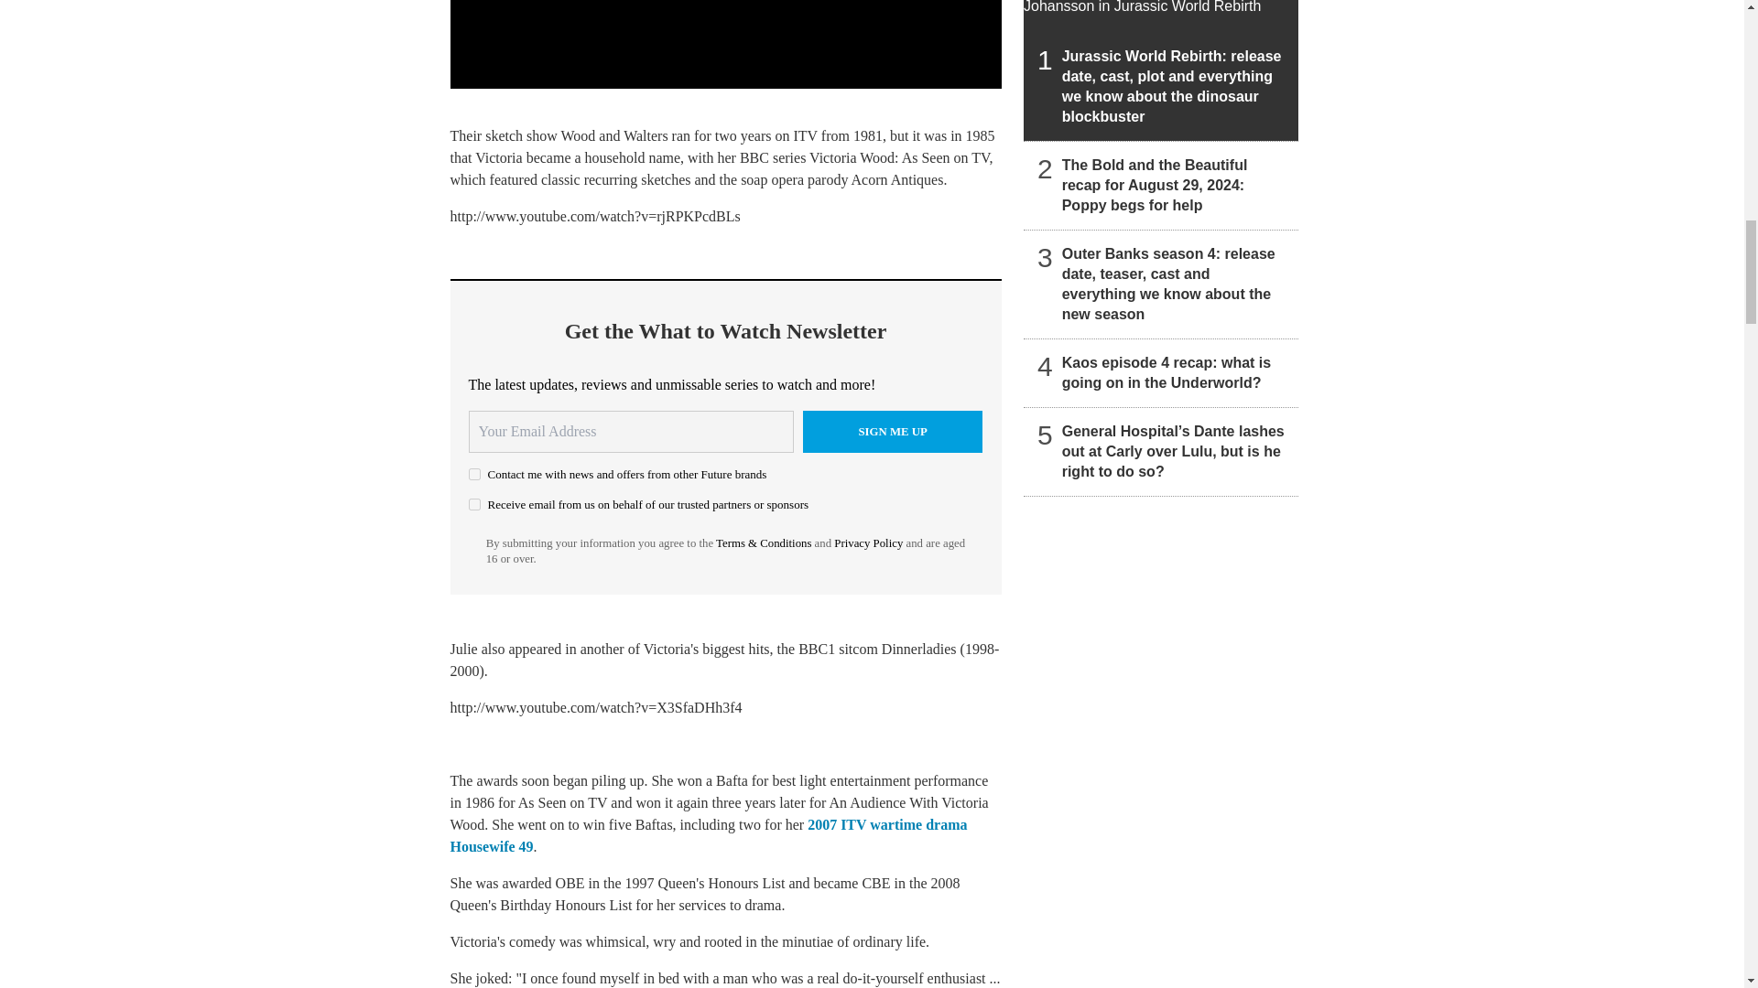 Image resolution: width=1758 pixels, height=988 pixels. Describe the element at coordinates (474, 474) in the screenshot. I see `on` at that location.